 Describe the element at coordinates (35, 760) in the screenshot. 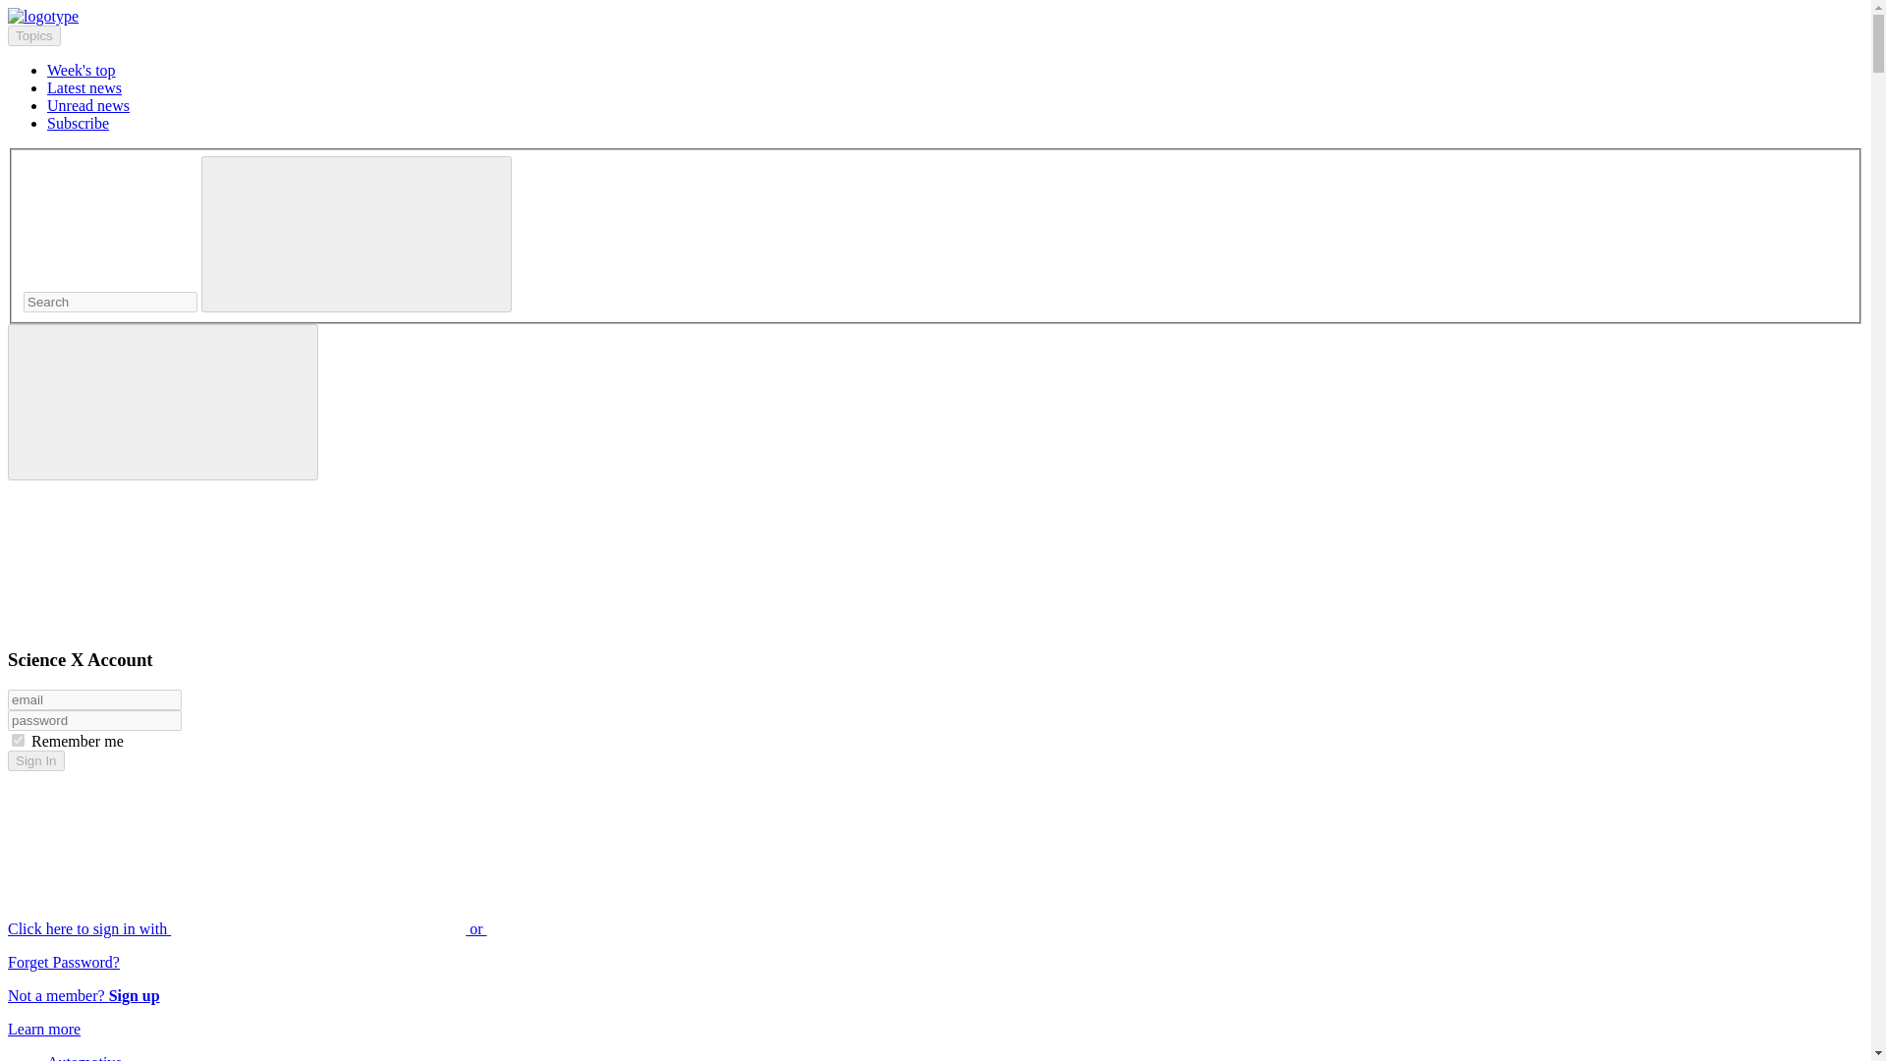

I see `Sign In` at that location.